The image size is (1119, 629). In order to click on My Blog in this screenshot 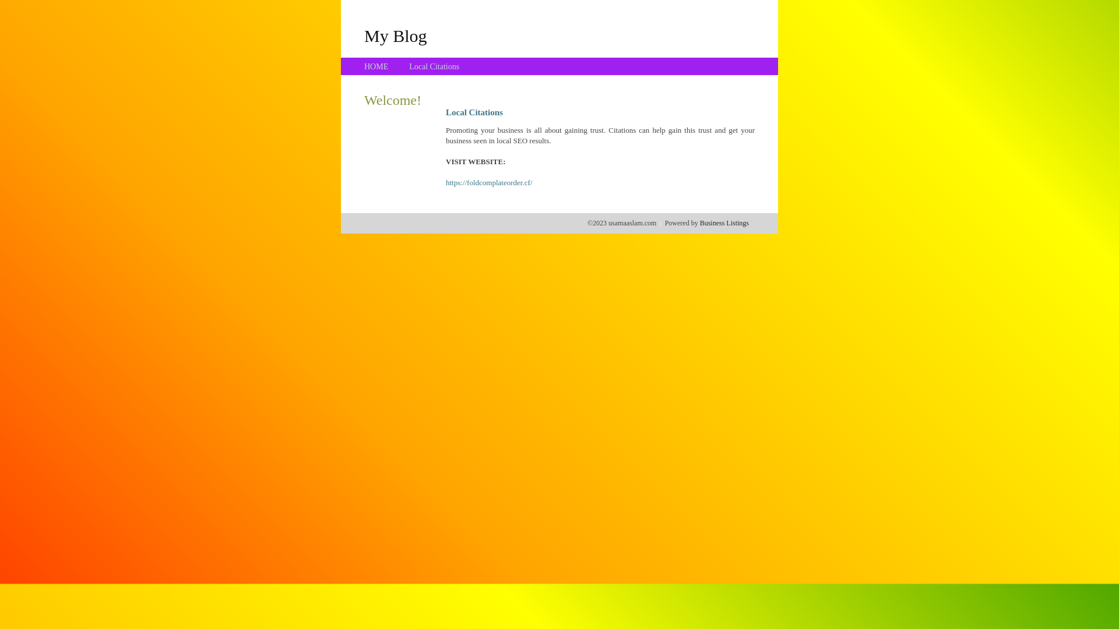, I will do `click(396, 36)`.